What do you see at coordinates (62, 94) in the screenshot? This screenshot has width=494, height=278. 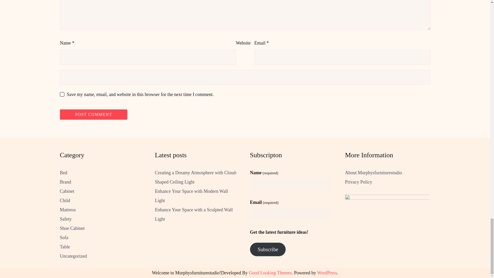 I see `yes` at bounding box center [62, 94].